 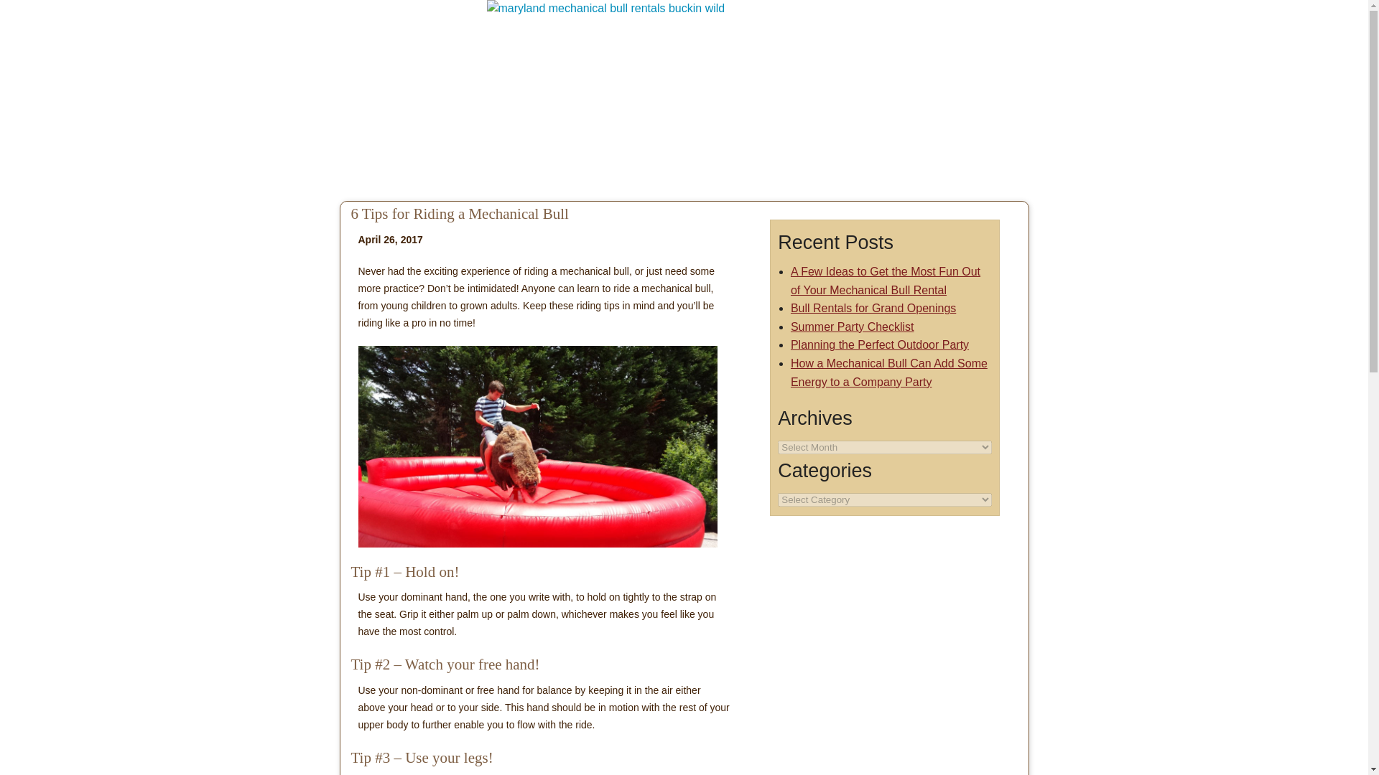 What do you see at coordinates (879, 344) in the screenshot?
I see `Planning the Perfect Outdoor Party` at bounding box center [879, 344].